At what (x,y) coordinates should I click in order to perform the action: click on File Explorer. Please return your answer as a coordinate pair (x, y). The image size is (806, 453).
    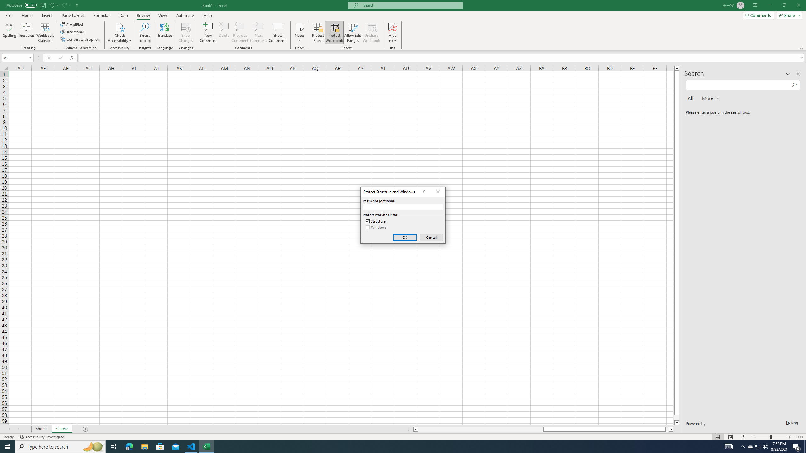
    Looking at the image, I should click on (145, 447).